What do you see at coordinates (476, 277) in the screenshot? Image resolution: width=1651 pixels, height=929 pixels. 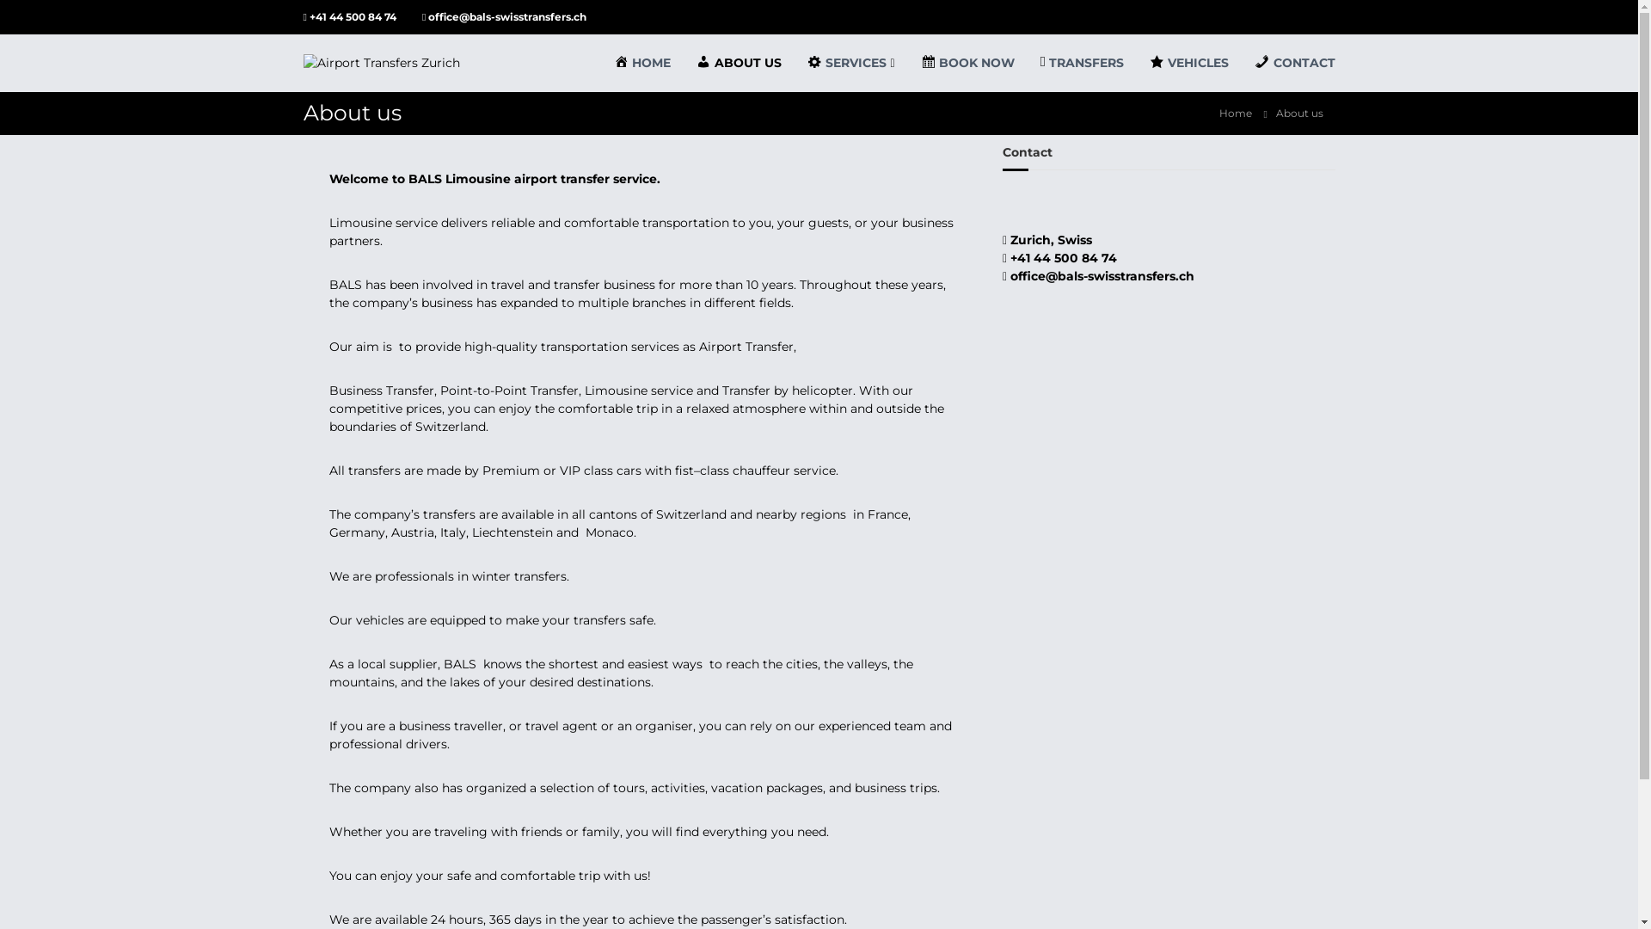 I see `Airport Transfers Zurich` at bounding box center [476, 277].